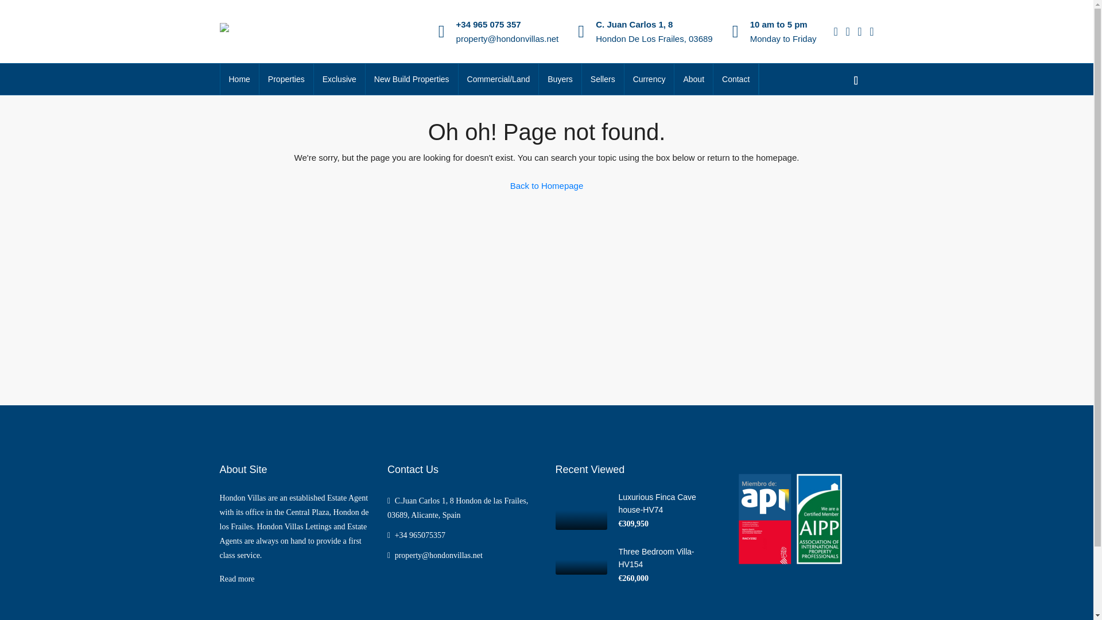 The width and height of the screenshot is (1102, 620). What do you see at coordinates (339, 79) in the screenshot?
I see `Exclusive` at bounding box center [339, 79].